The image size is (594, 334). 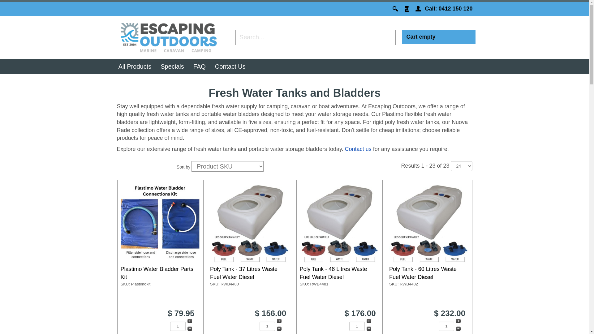 What do you see at coordinates (423, 273) in the screenshot?
I see `Poly Tank - 60 Litres Waste Fuel Water Diesel` at bounding box center [423, 273].